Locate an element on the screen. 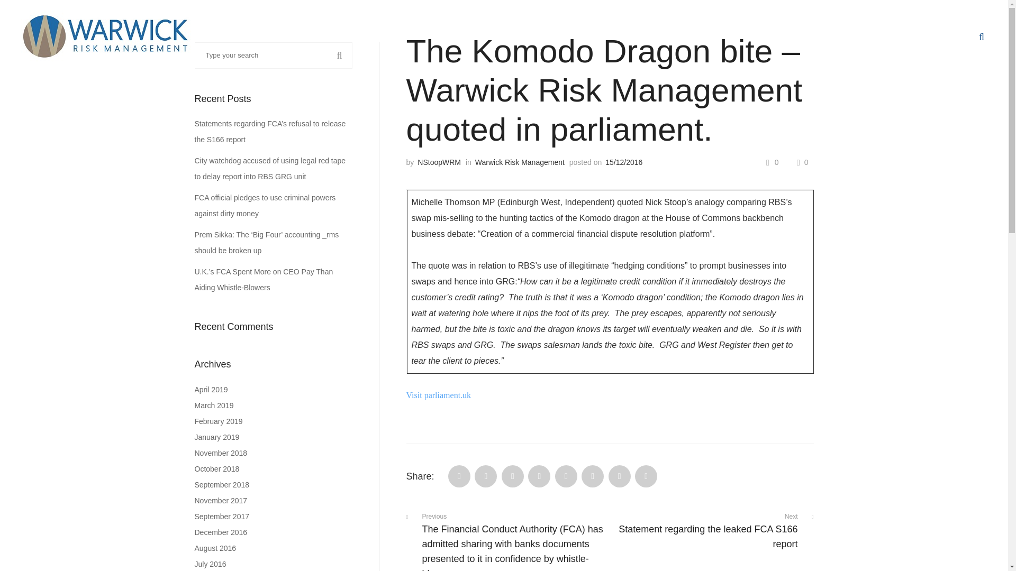 The image size is (1016, 571). Digg is located at coordinates (566, 476).